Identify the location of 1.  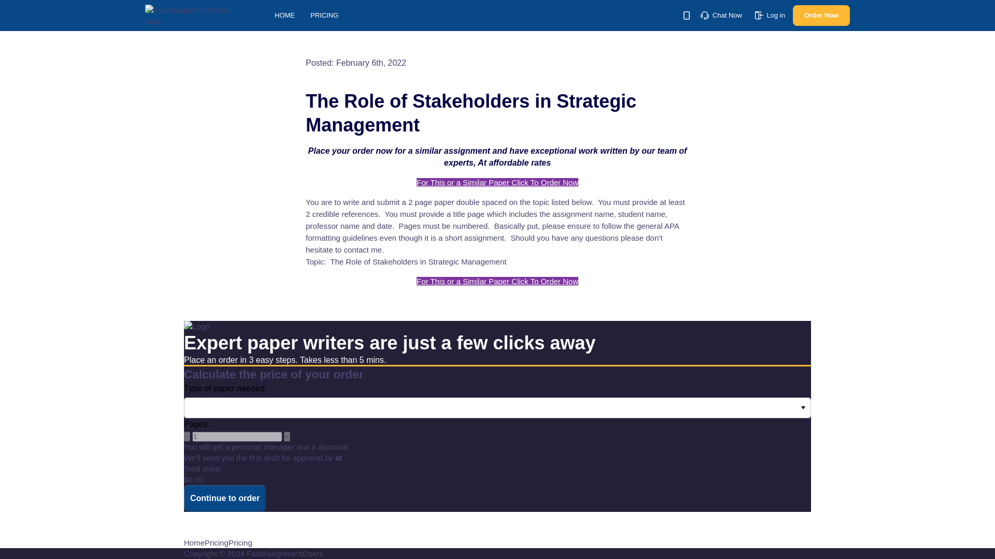
(236, 436).